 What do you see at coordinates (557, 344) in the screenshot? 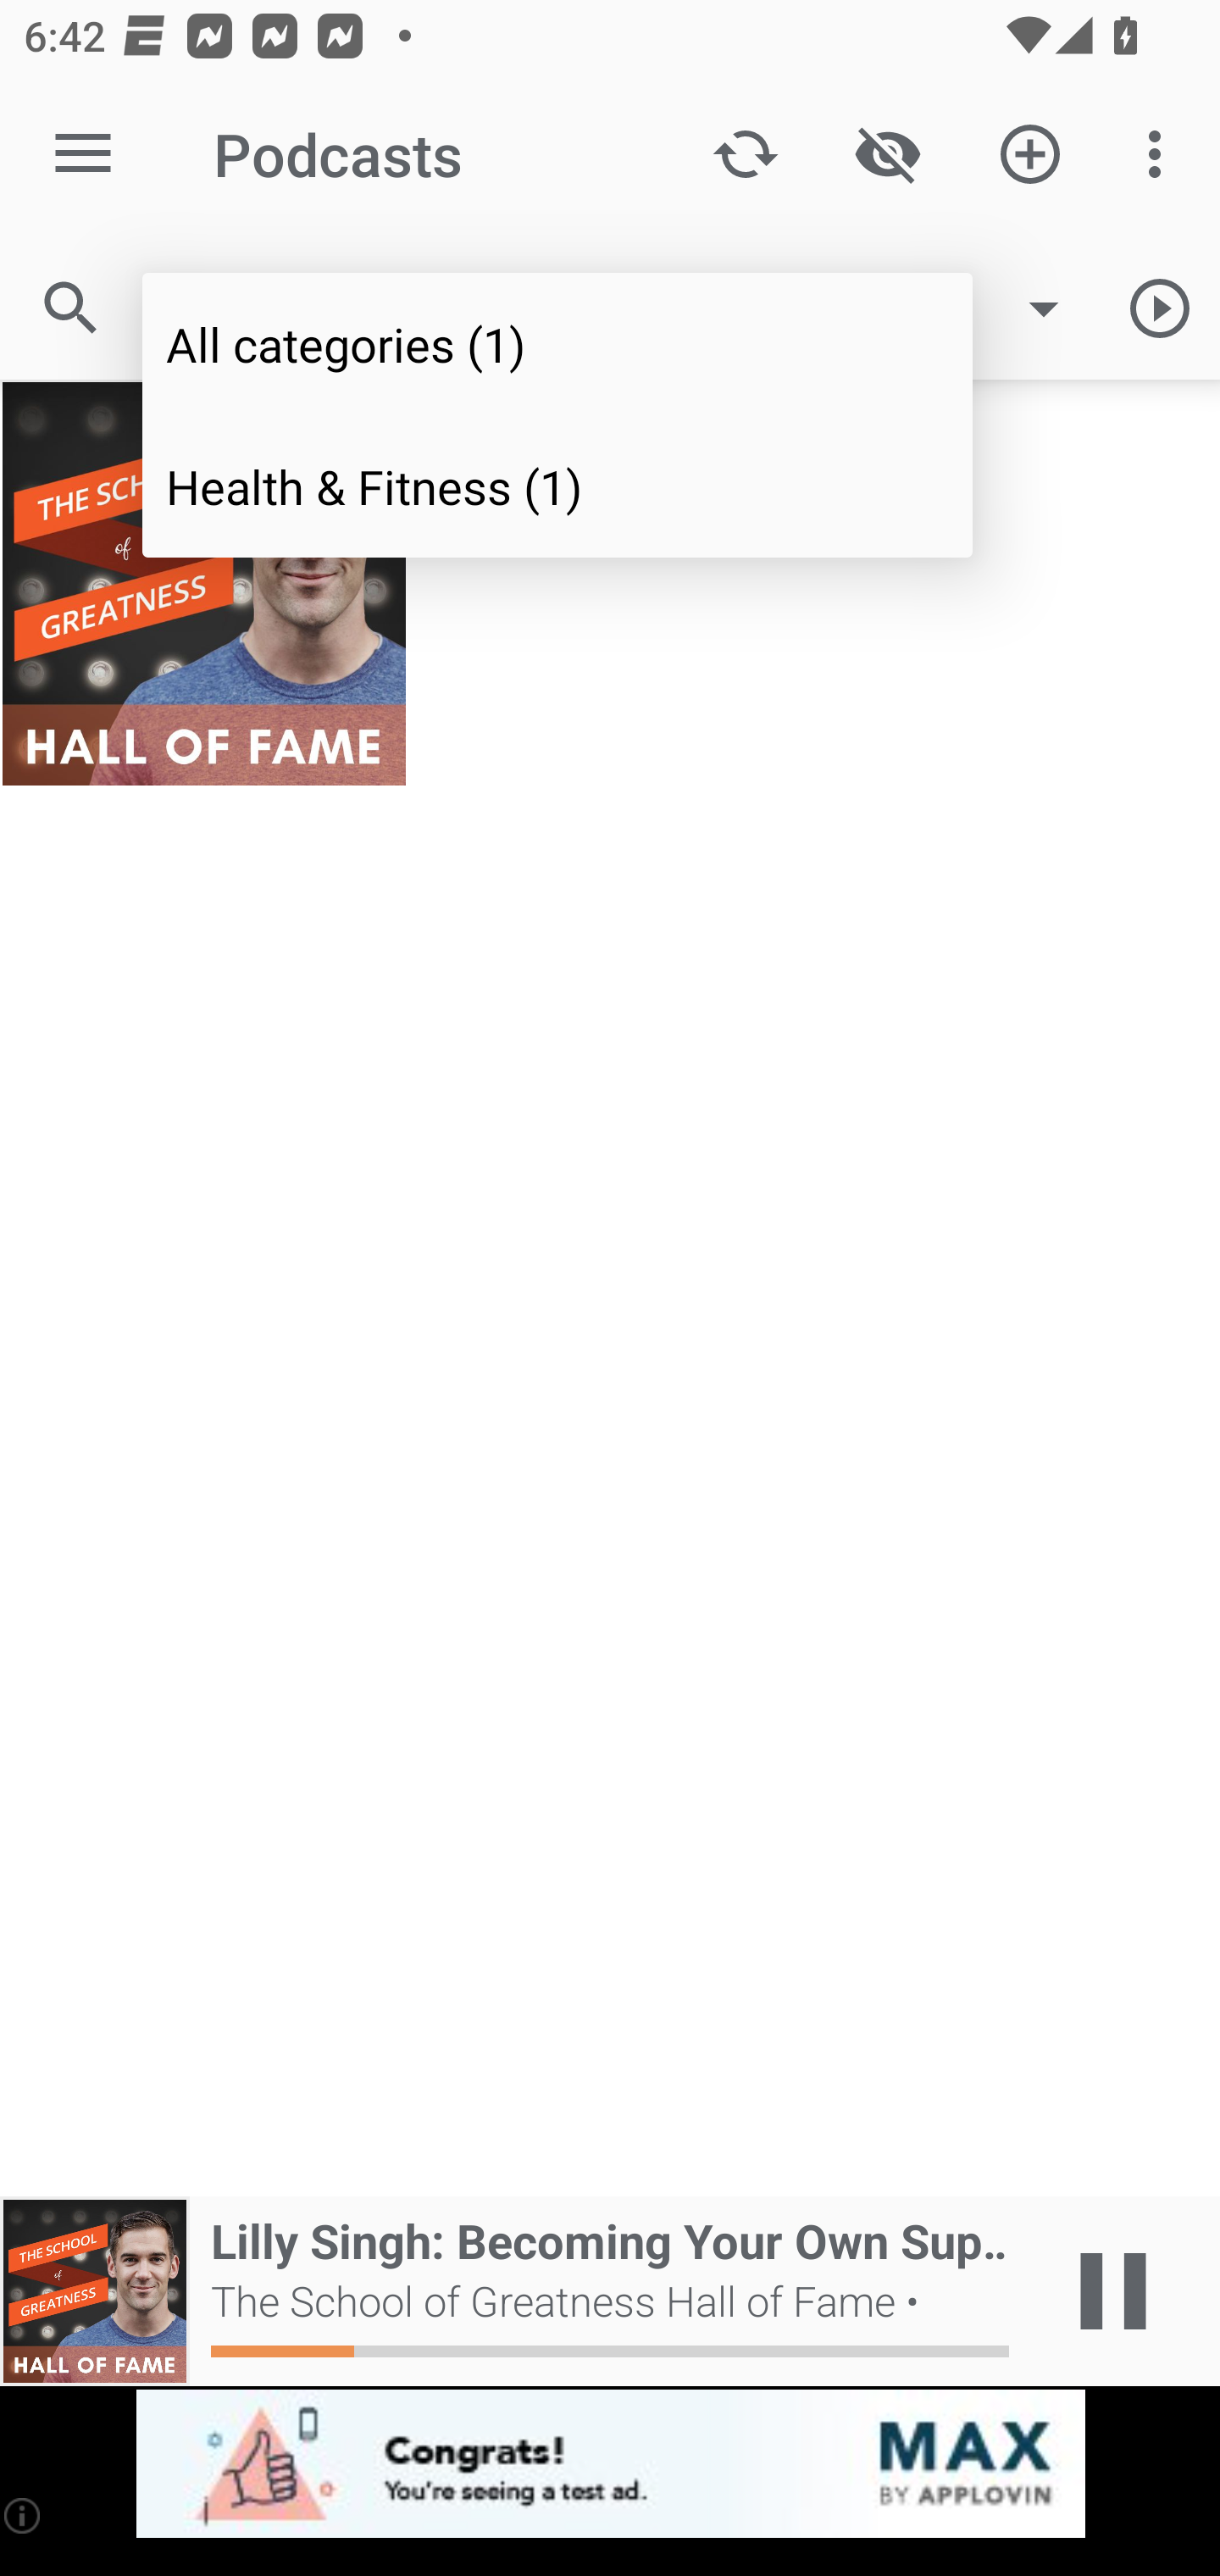
I see `All categories (1)` at bounding box center [557, 344].